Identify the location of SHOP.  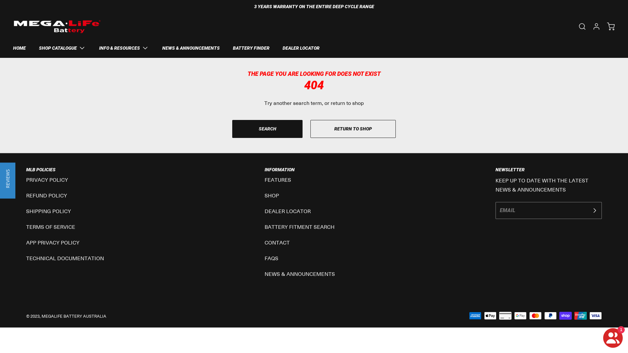
(272, 195).